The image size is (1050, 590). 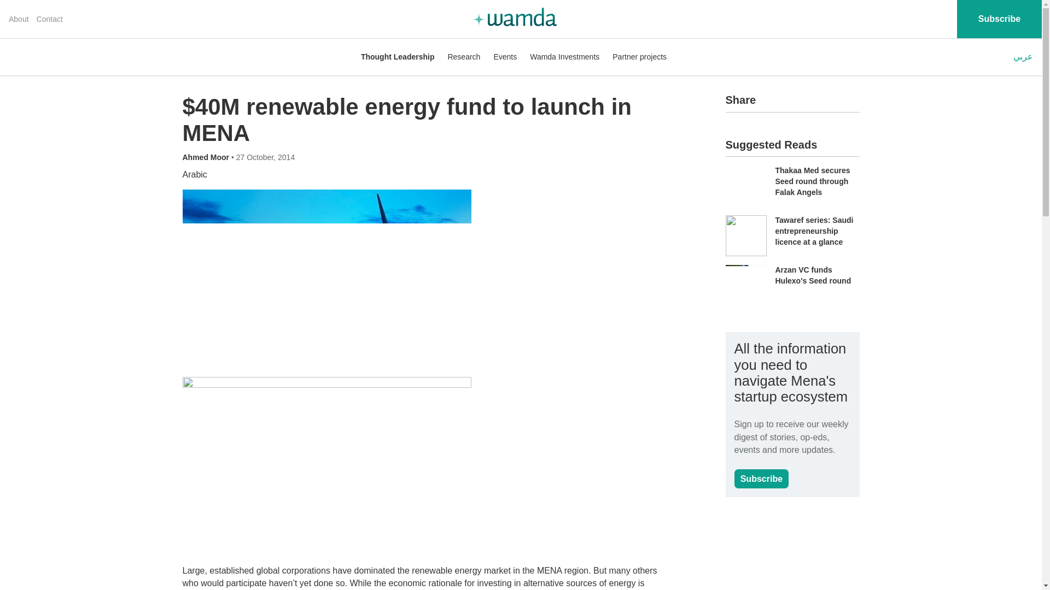 What do you see at coordinates (398, 57) in the screenshot?
I see `Thought Leadership` at bounding box center [398, 57].